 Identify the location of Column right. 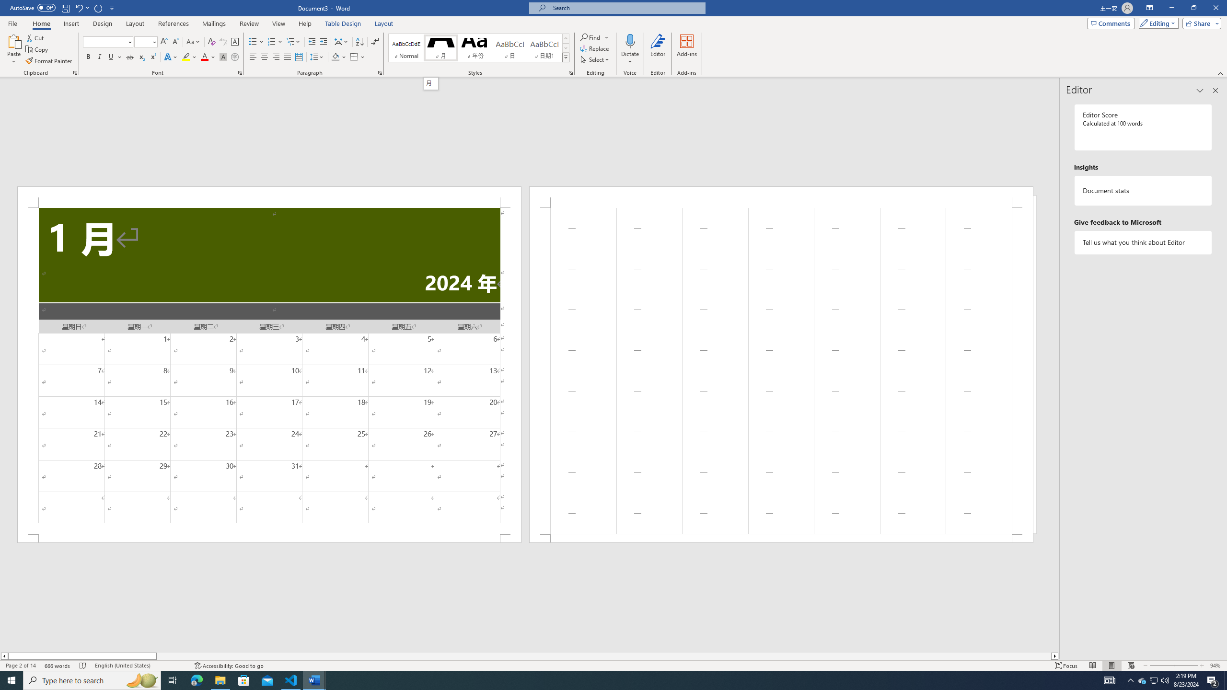
(1055, 656).